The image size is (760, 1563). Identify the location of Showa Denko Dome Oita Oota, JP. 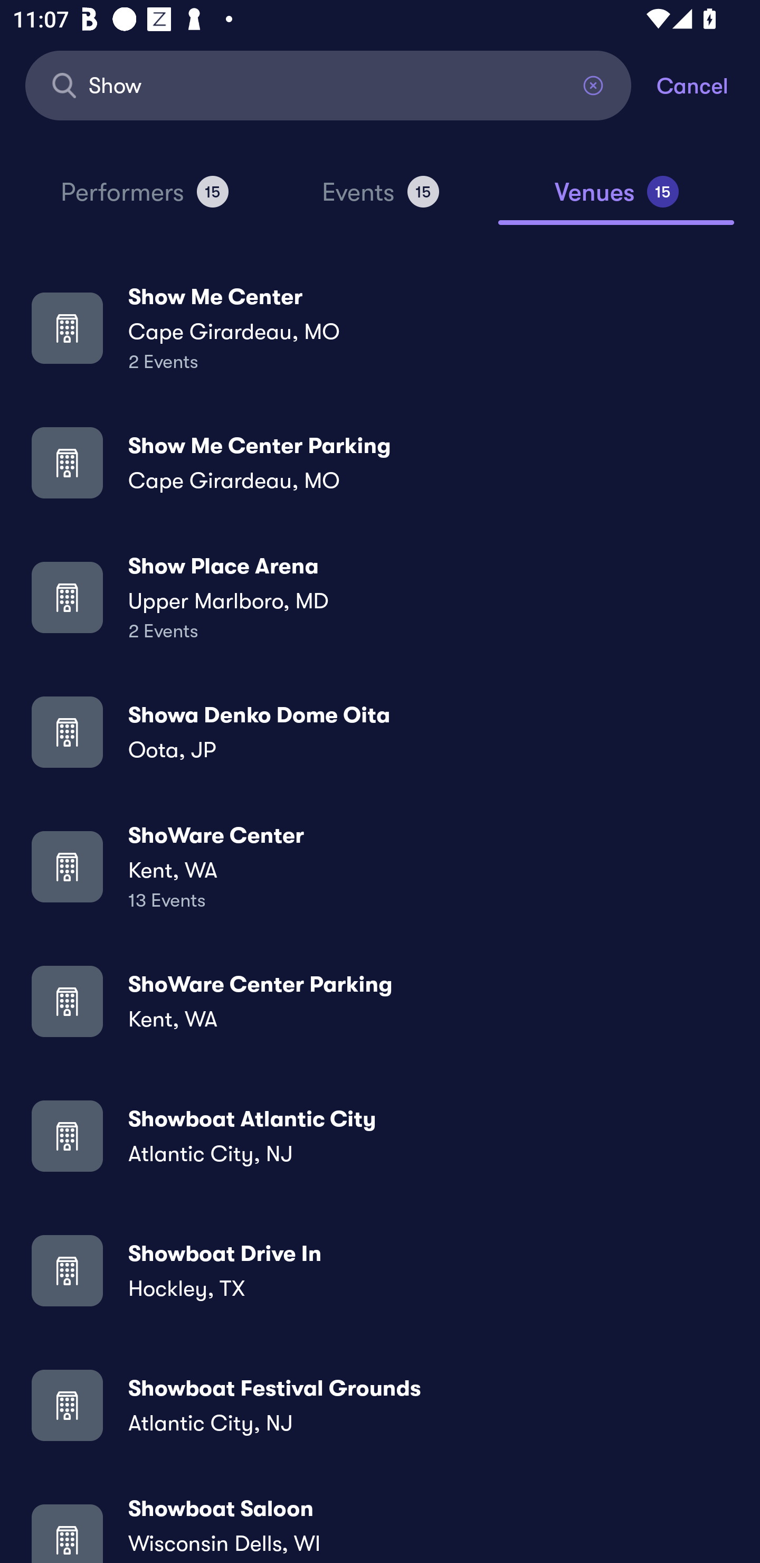
(380, 732).